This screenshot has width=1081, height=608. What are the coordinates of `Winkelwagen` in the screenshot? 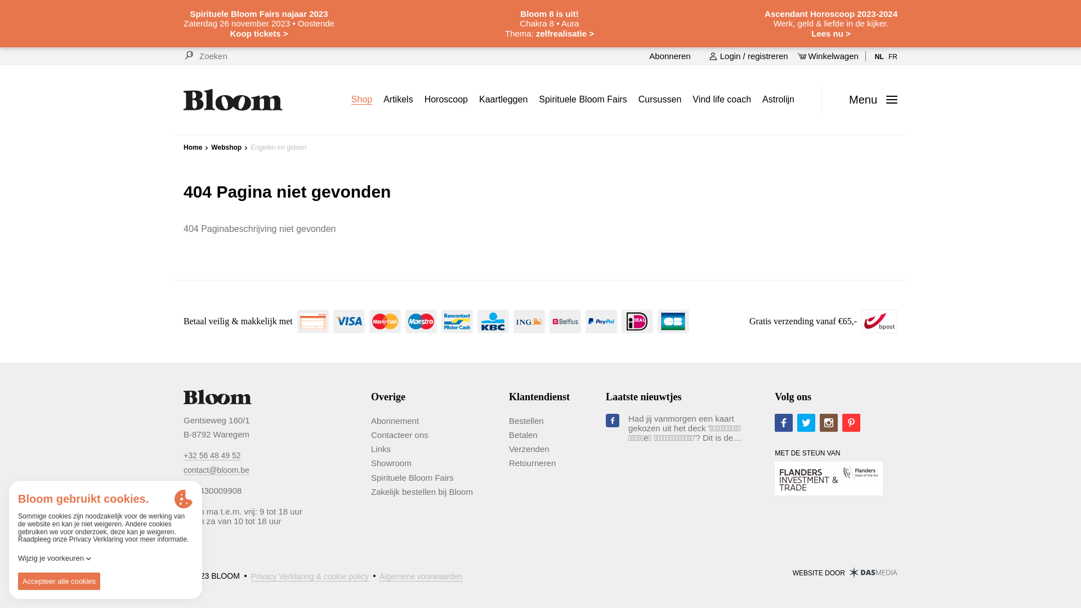 It's located at (828, 56).